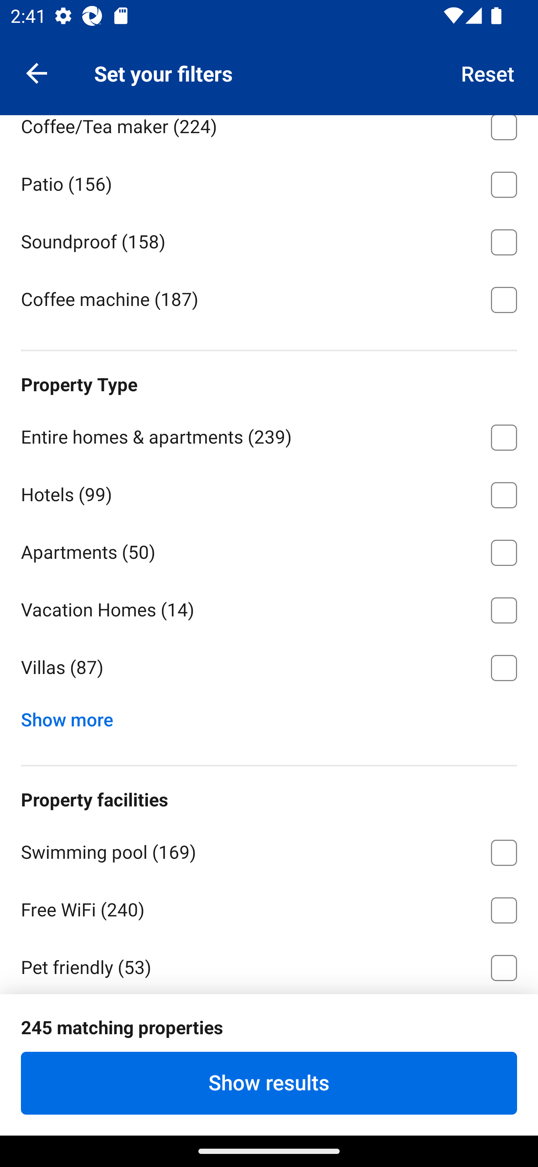 This screenshot has height=1167, width=538. What do you see at coordinates (269, 608) in the screenshot?
I see `Vacation Homes ⁦(14)` at bounding box center [269, 608].